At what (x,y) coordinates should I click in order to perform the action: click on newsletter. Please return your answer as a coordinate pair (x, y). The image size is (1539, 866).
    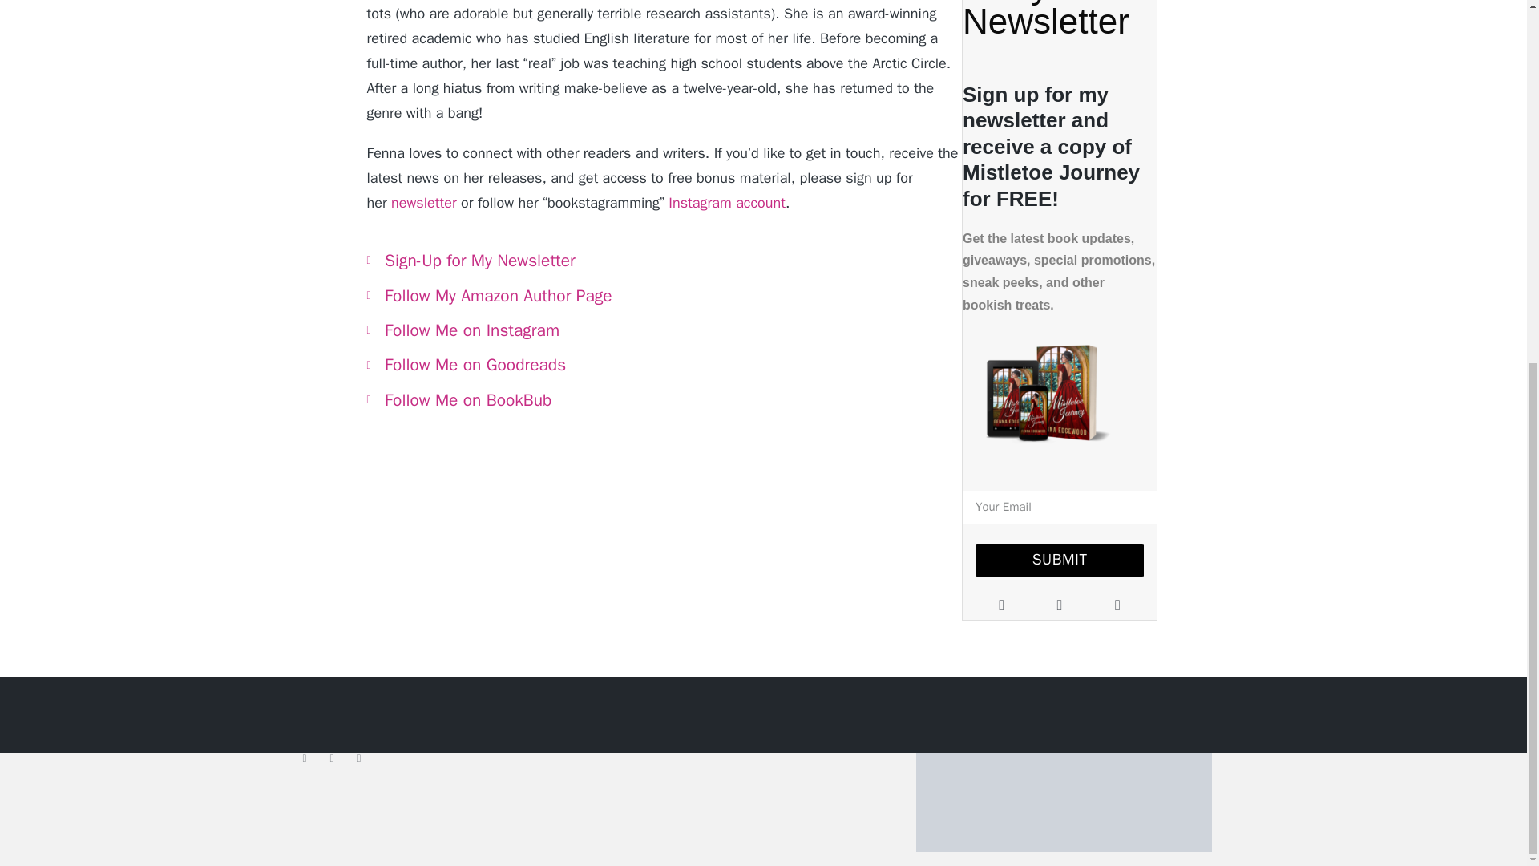
    Looking at the image, I should click on (423, 202).